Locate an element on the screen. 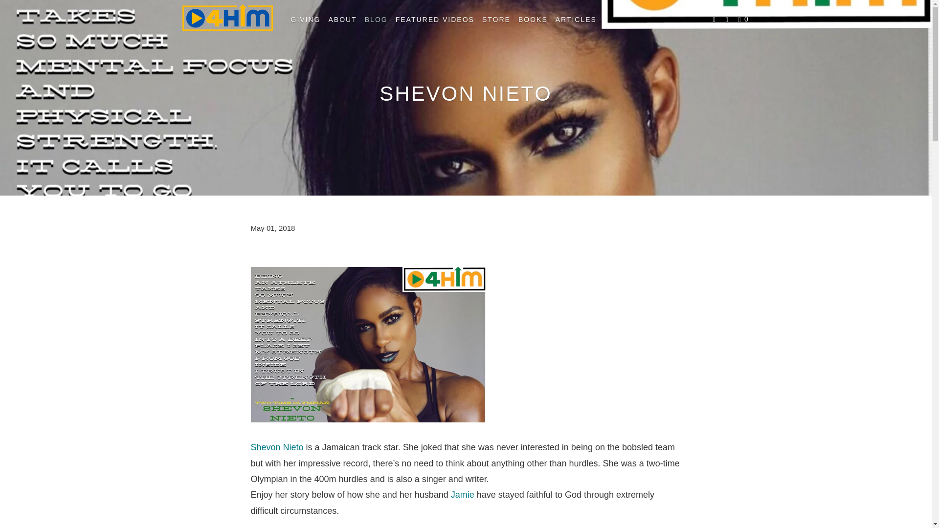 The image size is (939, 528). Shevon Nieto is located at coordinates (277, 447).